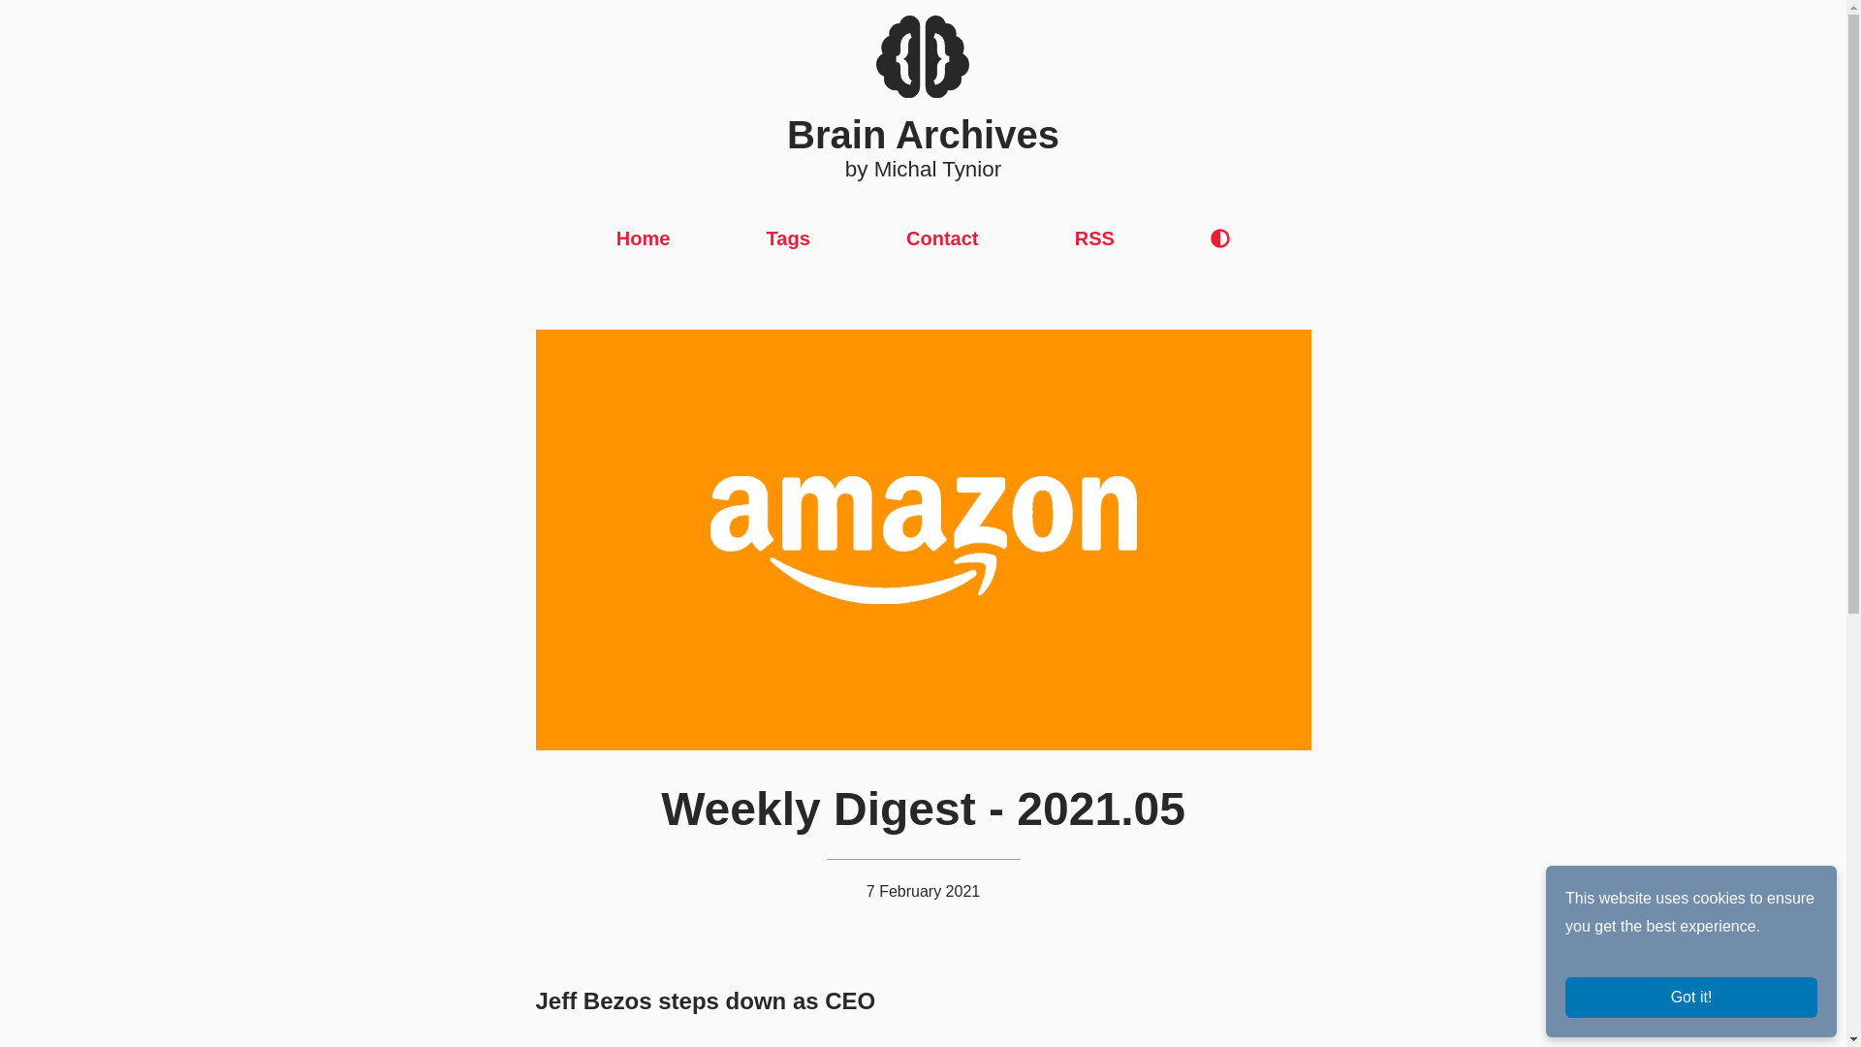 Image resolution: width=1861 pixels, height=1047 pixels. I want to click on RSS, so click(1095, 238).